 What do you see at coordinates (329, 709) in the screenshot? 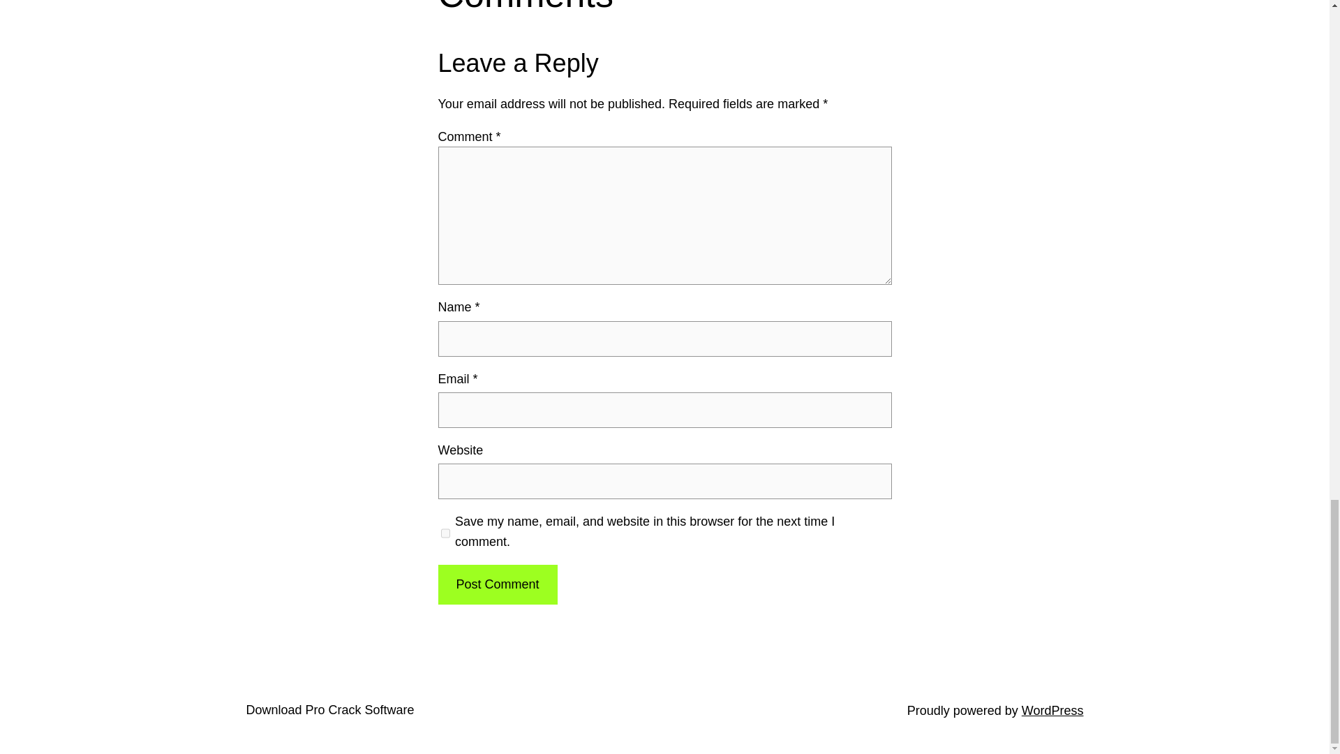
I see `Download Pro Crack Software` at bounding box center [329, 709].